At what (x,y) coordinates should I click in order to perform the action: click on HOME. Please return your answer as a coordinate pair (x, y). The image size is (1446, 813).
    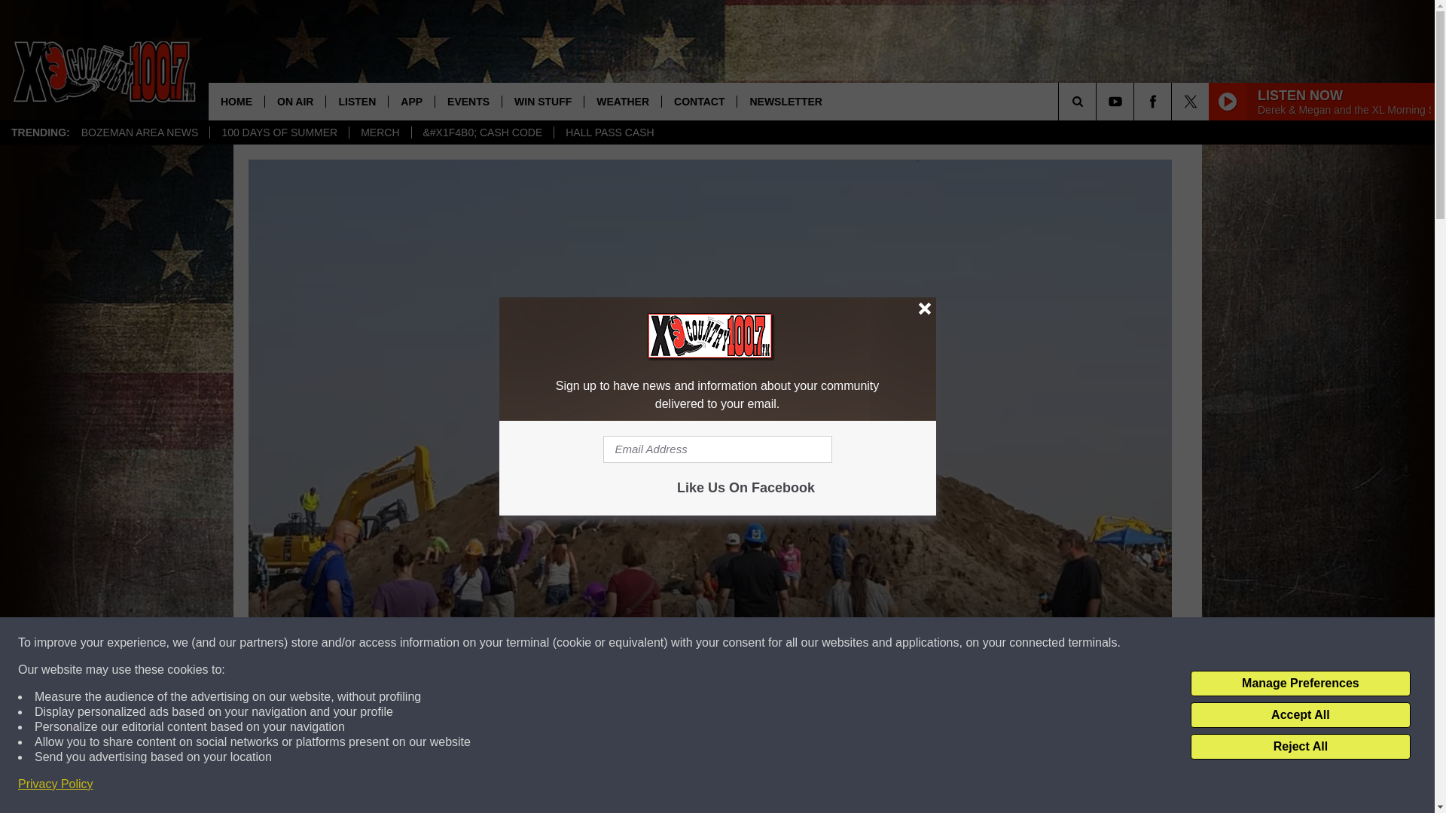
    Looking at the image, I should click on (236, 101).